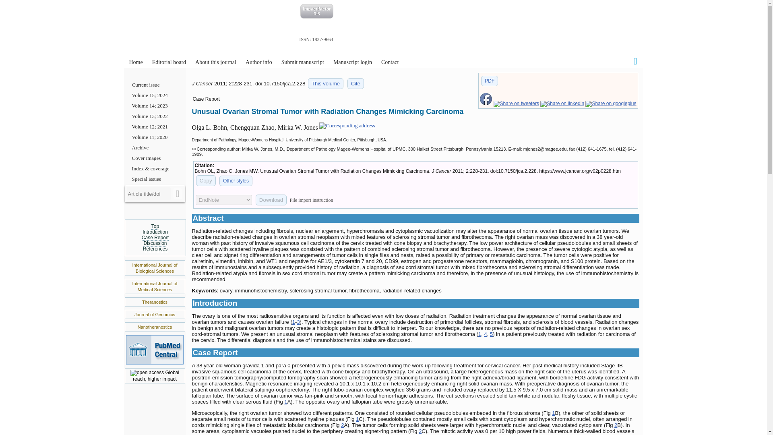  What do you see at coordinates (236, 181) in the screenshot?
I see `Other citation styles eg. ACS APA` at bounding box center [236, 181].